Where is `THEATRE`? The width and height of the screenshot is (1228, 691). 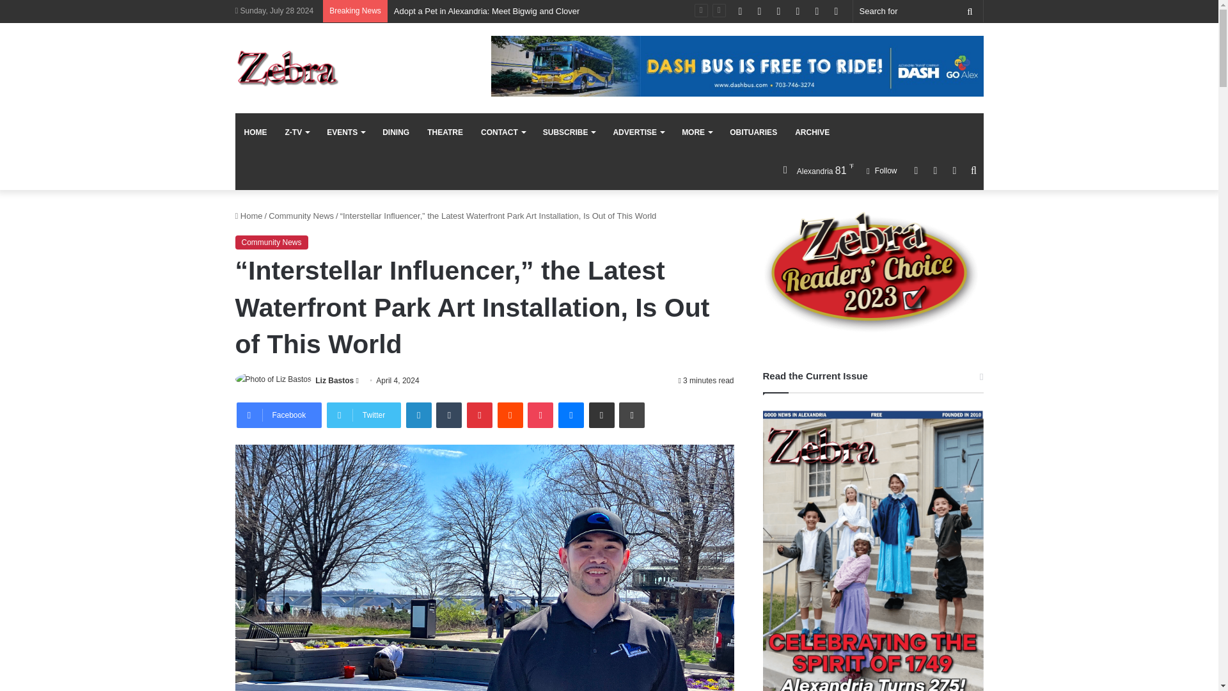
THEATRE is located at coordinates (445, 132).